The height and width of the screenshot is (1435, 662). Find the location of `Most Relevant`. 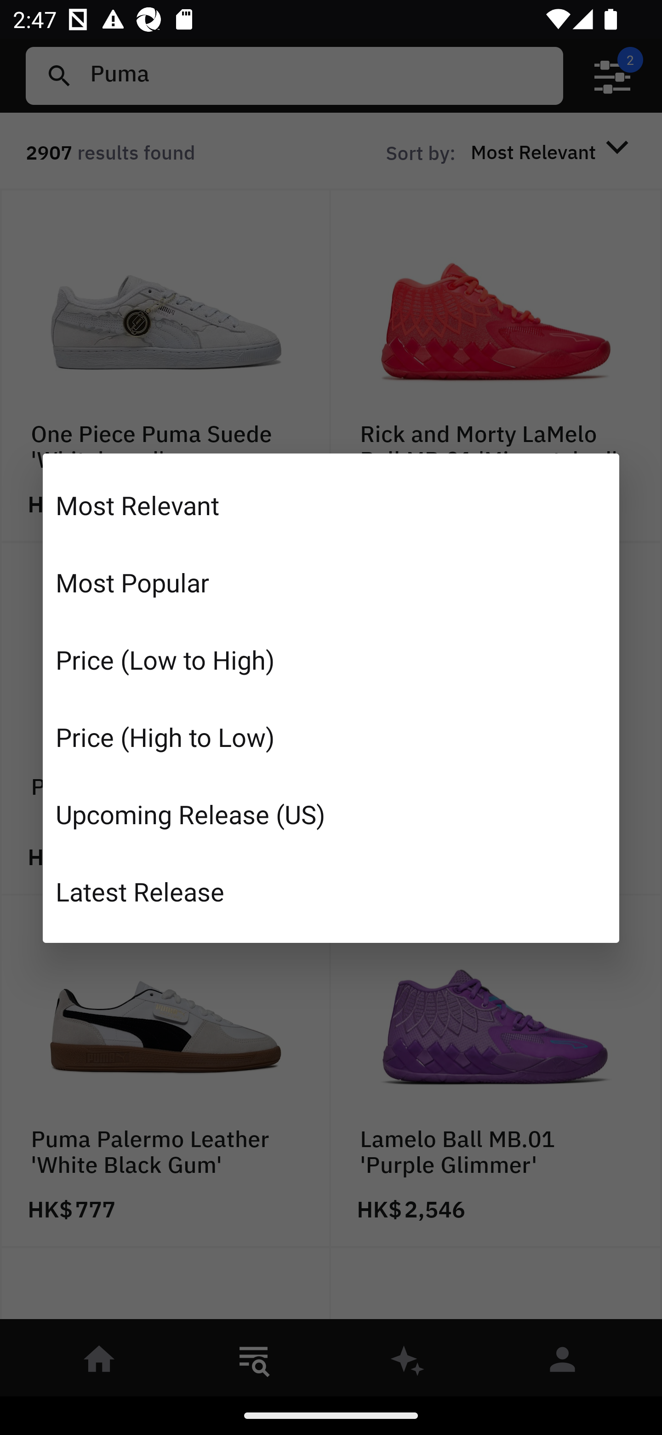

Most Relevant is located at coordinates (331, 505).